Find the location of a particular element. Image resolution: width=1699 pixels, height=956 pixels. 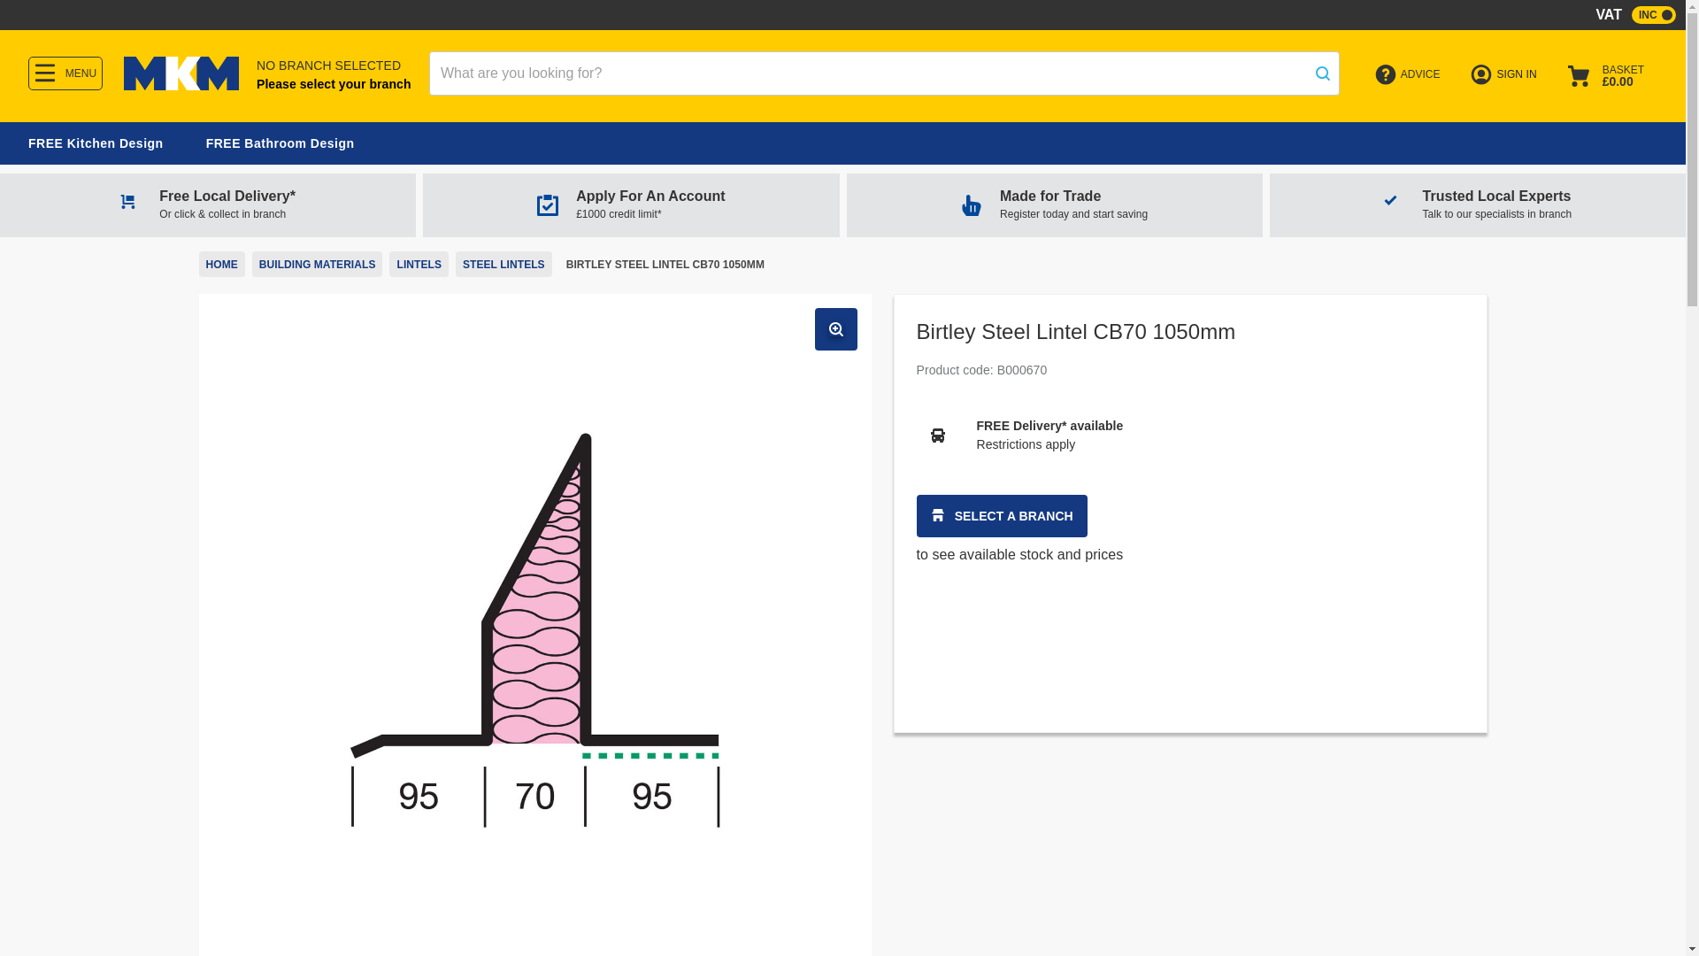

SIGN IN is located at coordinates (1506, 74).